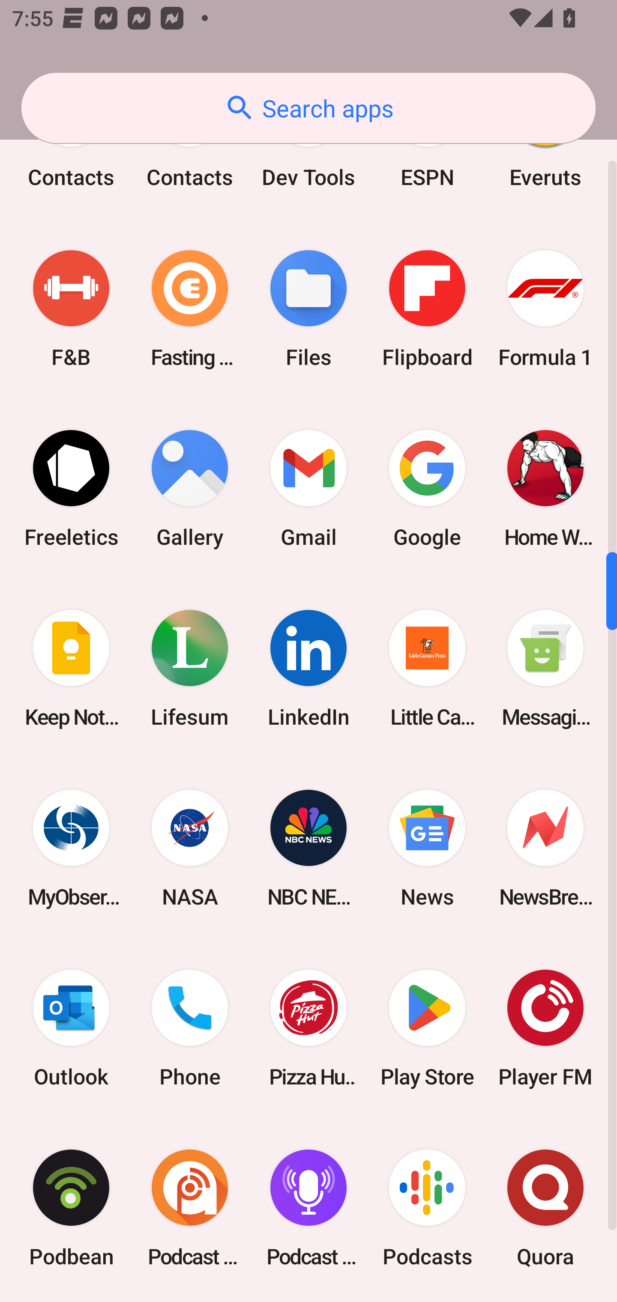  Describe the element at coordinates (190, 1028) in the screenshot. I see `Phone` at that location.